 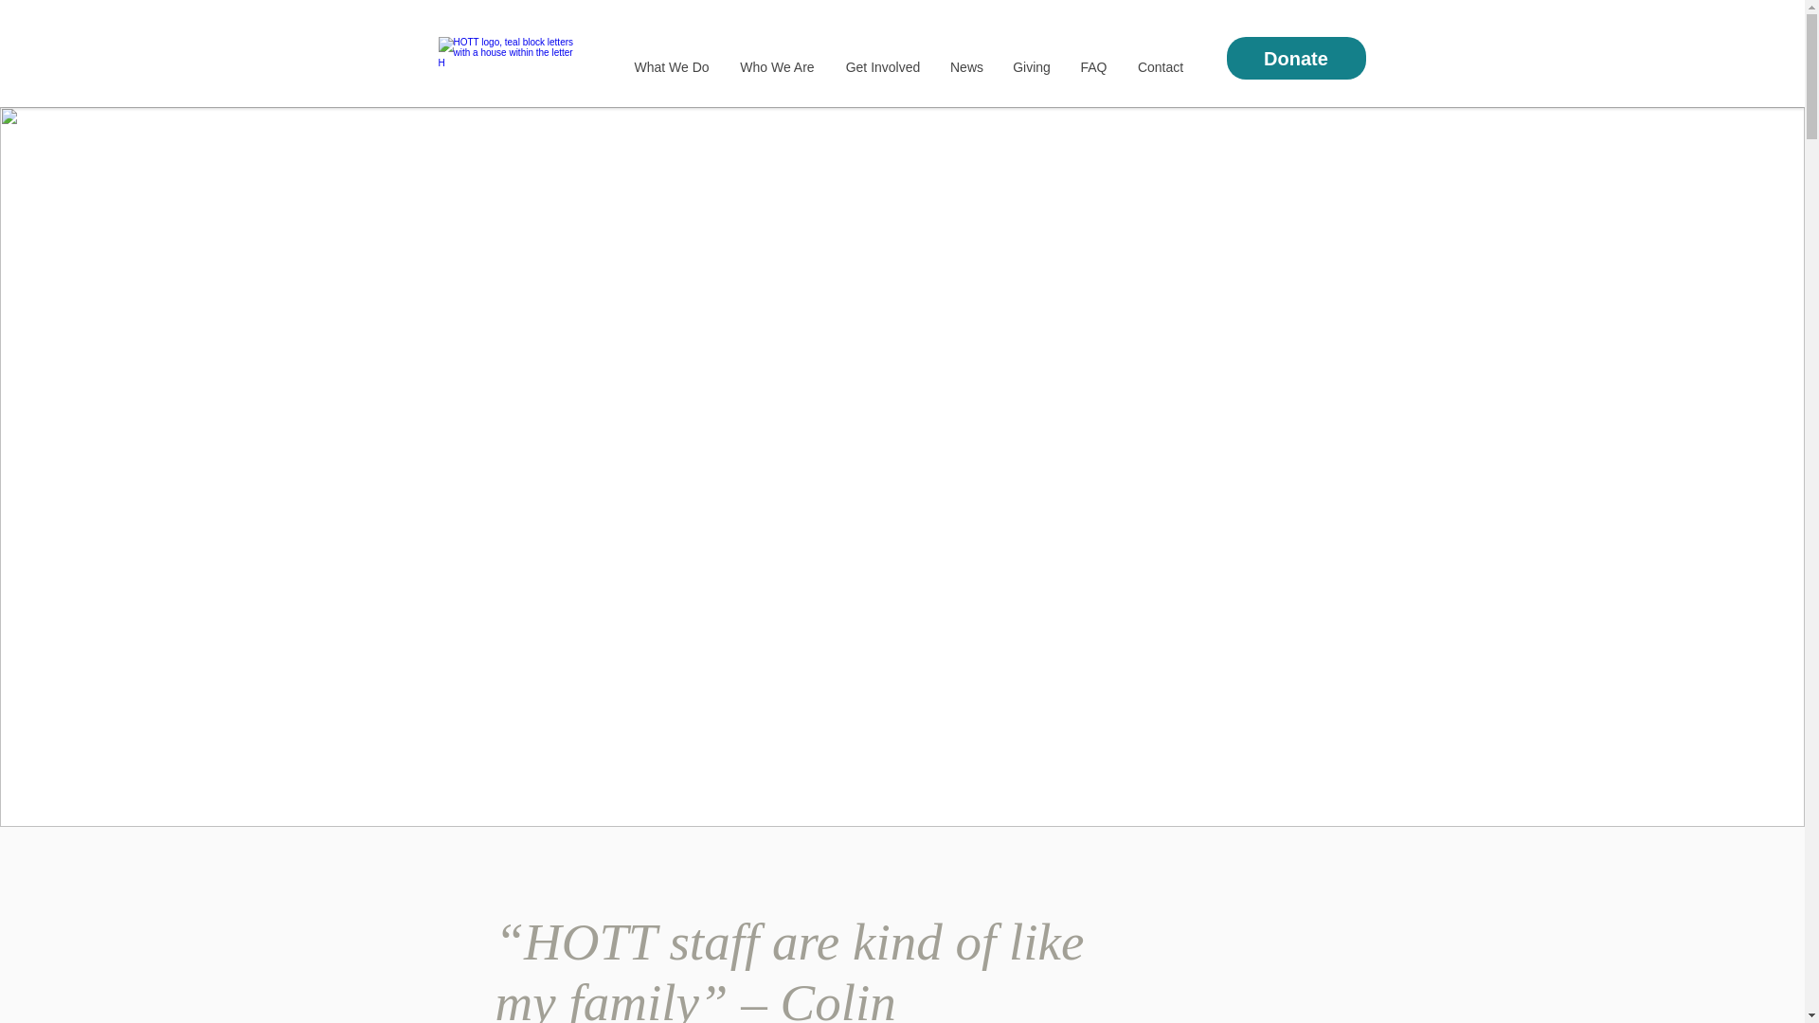 What do you see at coordinates (965, 66) in the screenshot?
I see `News` at bounding box center [965, 66].